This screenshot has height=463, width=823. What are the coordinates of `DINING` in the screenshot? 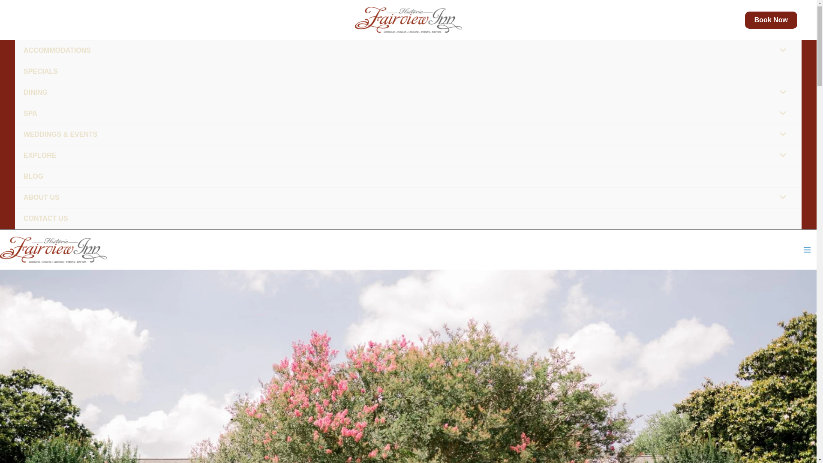 It's located at (408, 93).